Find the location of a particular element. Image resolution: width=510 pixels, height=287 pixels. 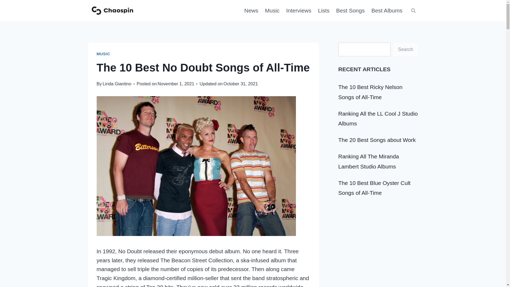

MUSIC is located at coordinates (103, 54).